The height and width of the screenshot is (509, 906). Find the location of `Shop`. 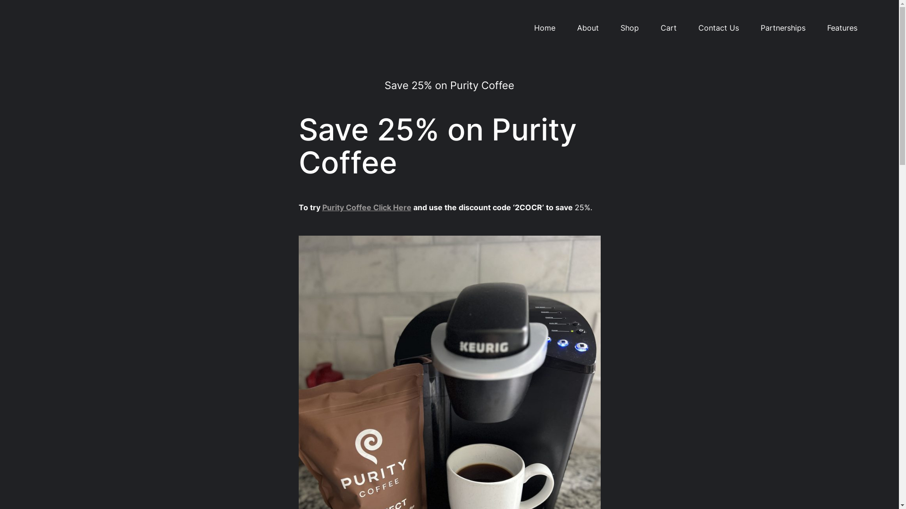

Shop is located at coordinates (629, 28).